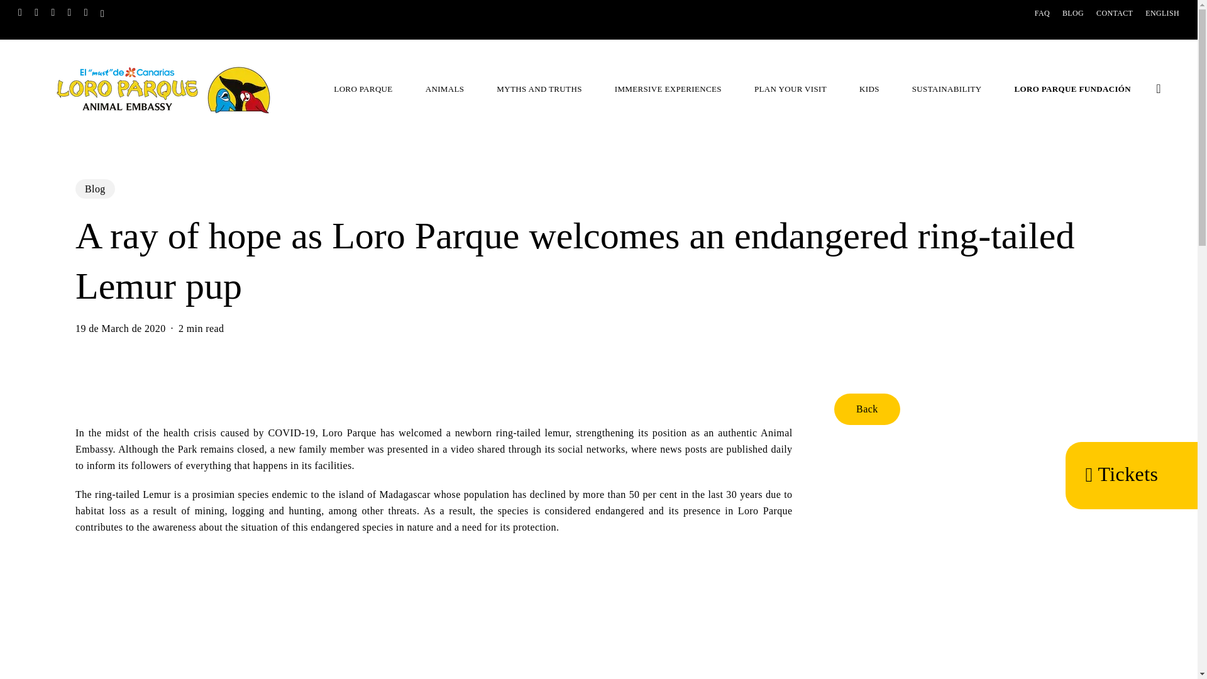 The image size is (1207, 679). What do you see at coordinates (1042, 13) in the screenshot?
I see `FAQ` at bounding box center [1042, 13].